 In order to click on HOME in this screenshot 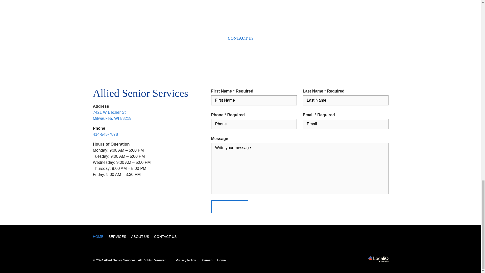, I will do `click(230, 207)`.